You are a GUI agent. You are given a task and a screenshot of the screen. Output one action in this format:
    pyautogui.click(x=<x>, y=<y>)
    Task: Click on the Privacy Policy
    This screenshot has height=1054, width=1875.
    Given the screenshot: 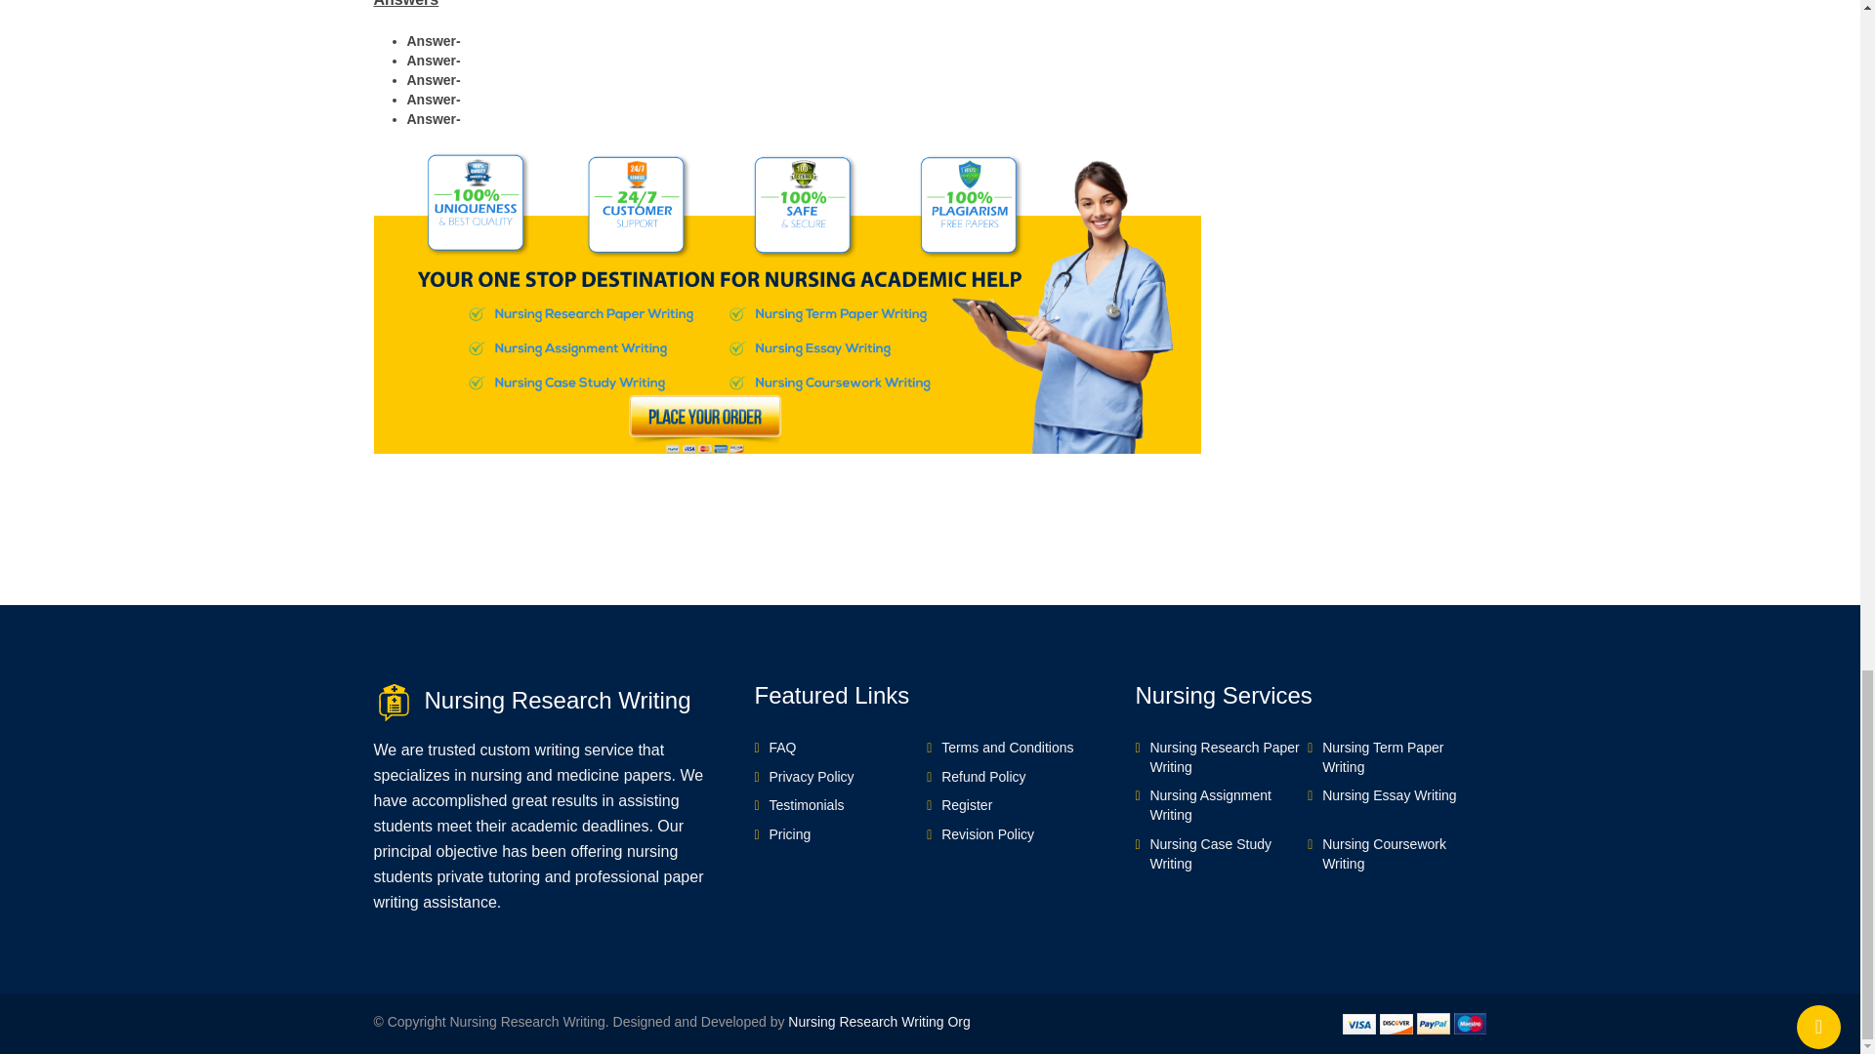 What is the action you would take?
    pyautogui.click(x=811, y=776)
    